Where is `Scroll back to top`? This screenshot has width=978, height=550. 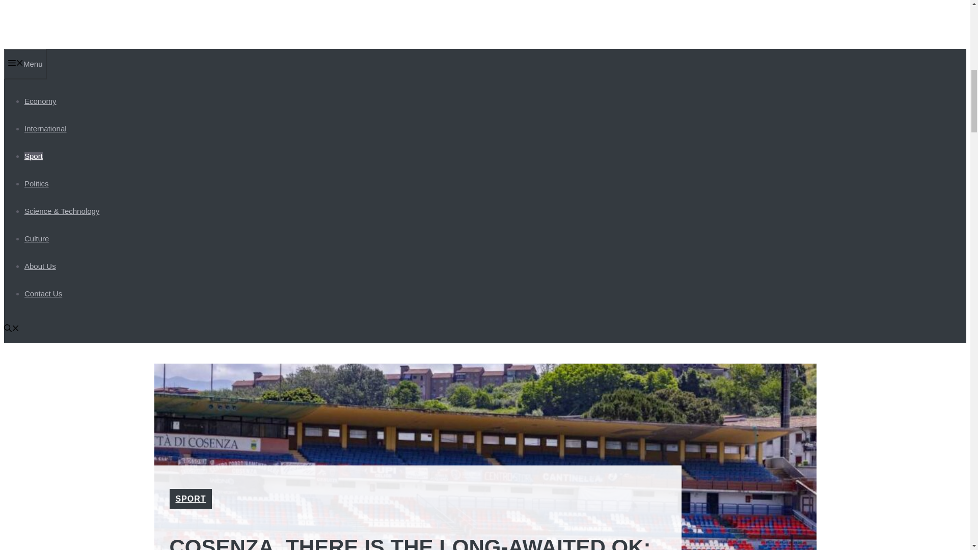
Scroll back to top is located at coordinates (945, 483).